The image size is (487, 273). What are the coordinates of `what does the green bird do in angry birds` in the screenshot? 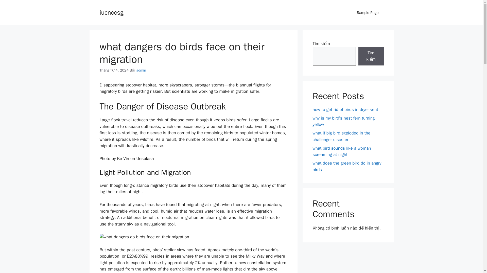 It's located at (347, 166).